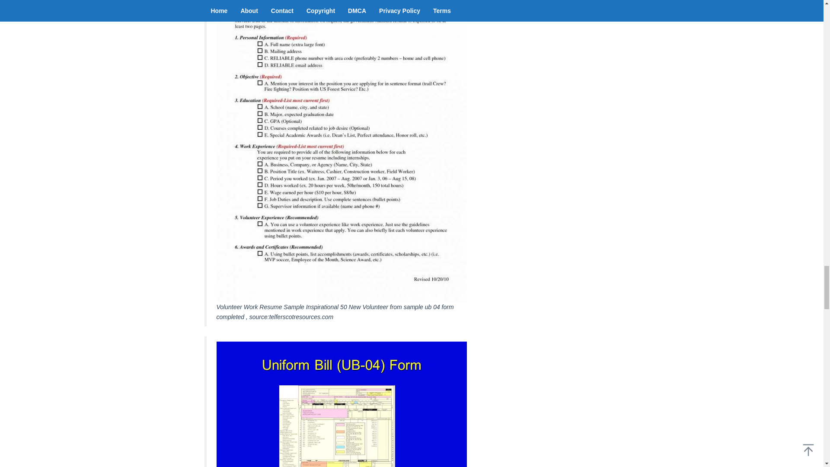 This screenshot has height=467, width=830. What do you see at coordinates (341, 404) in the screenshot?
I see `What is A Ub 04 form` at bounding box center [341, 404].